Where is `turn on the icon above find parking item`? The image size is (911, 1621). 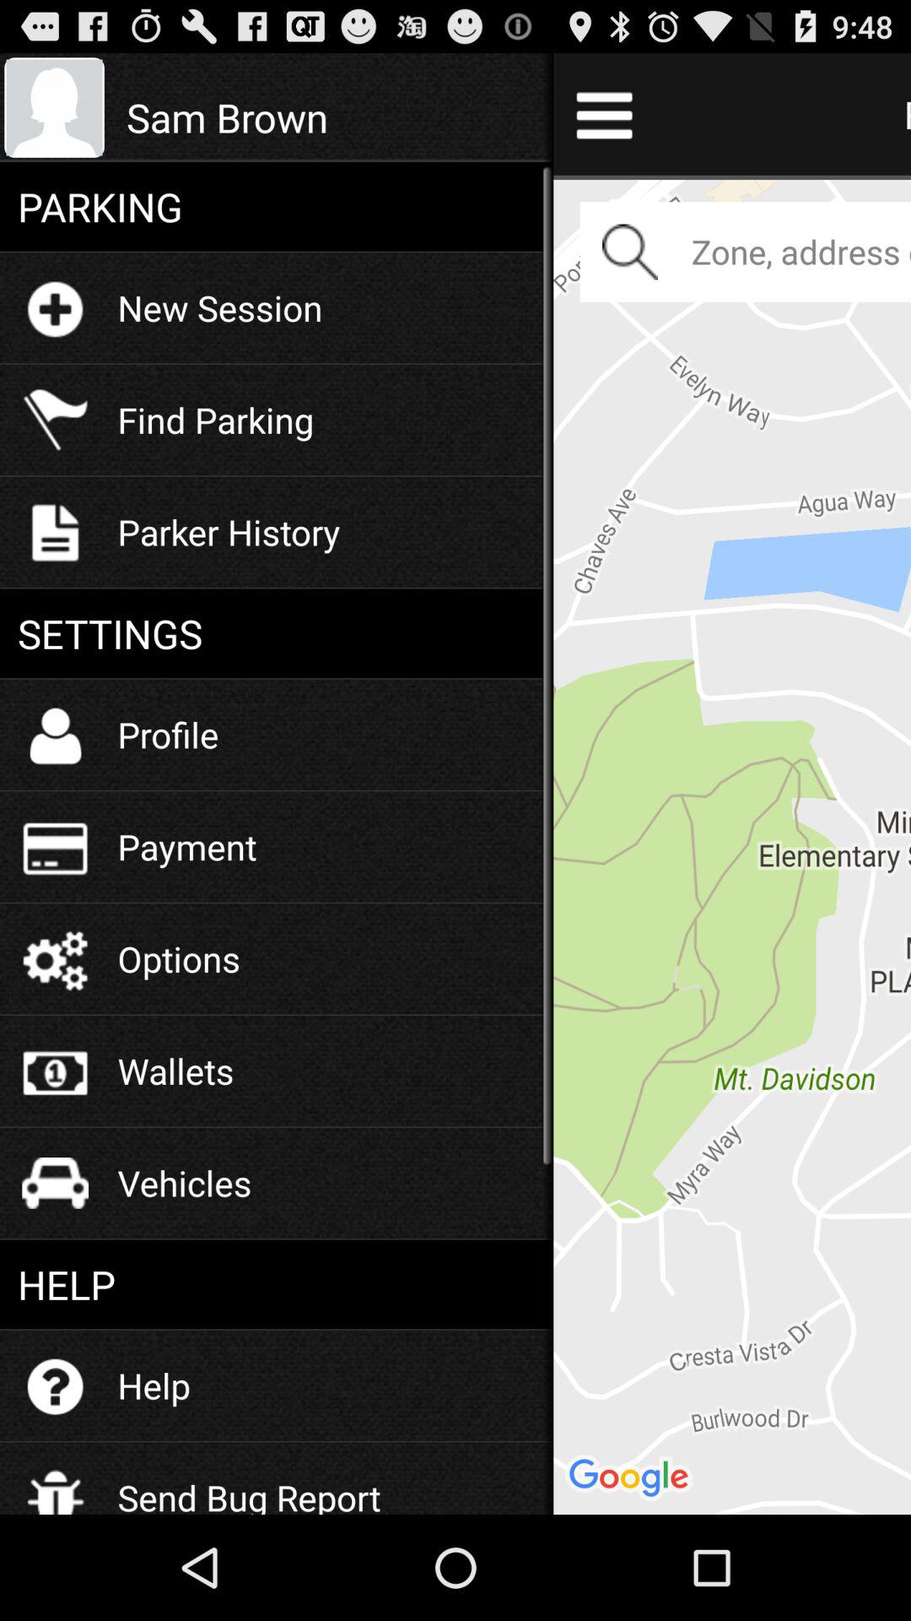
turn on the icon above find parking item is located at coordinates (219, 307).